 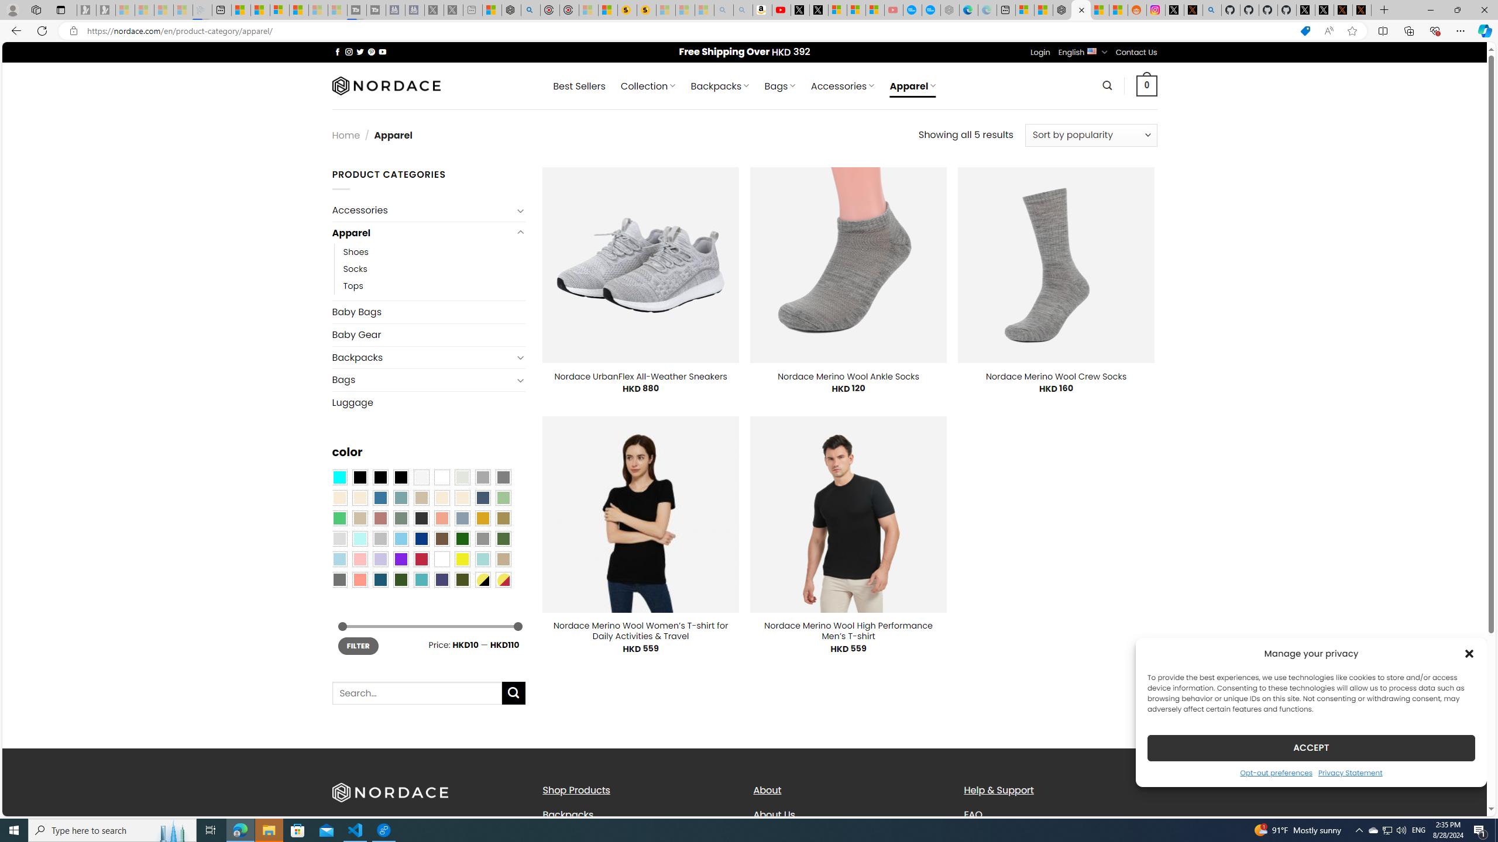 What do you see at coordinates (105, 10) in the screenshot?
I see `Newsletter Sign Up - Sleeping` at bounding box center [105, 10].